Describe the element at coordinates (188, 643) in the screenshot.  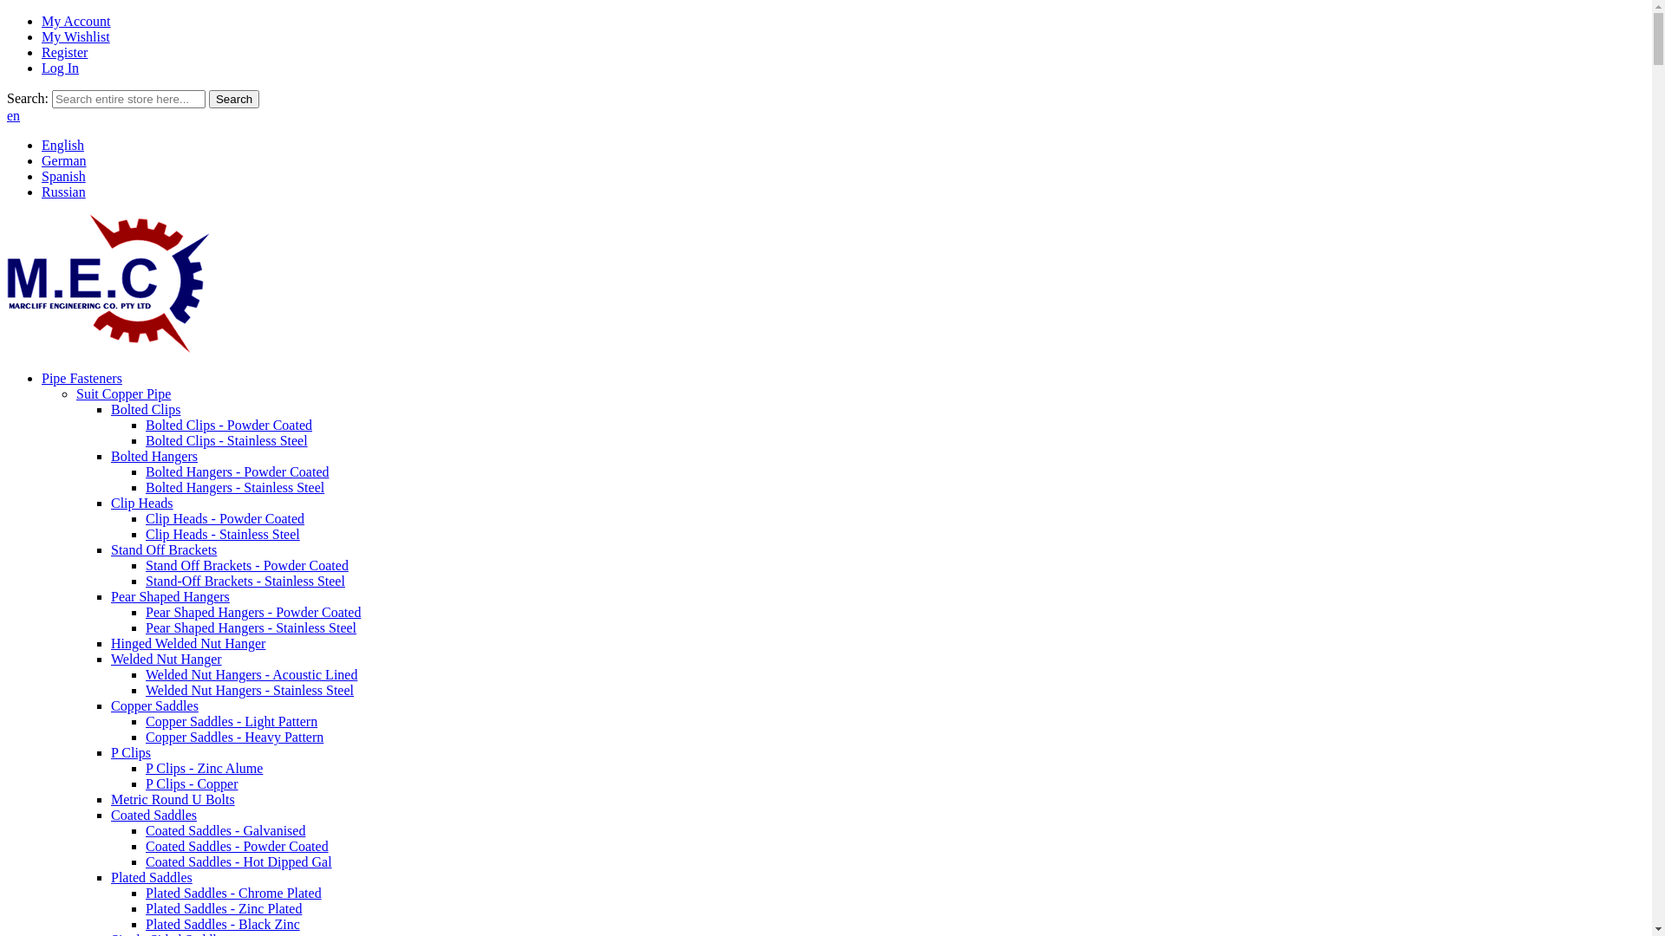
I see `Hinged Welded Nut Hanger` at that location.